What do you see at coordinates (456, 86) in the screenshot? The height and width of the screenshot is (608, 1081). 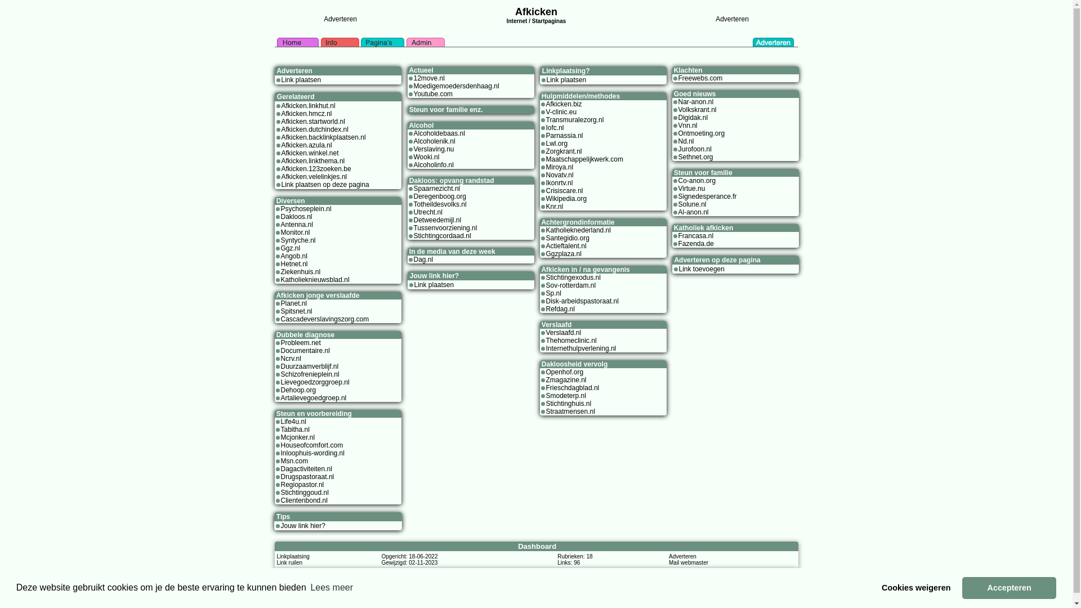 I see `Moedigemoedersdenhaag.nl` at bounding box center [456, 86].